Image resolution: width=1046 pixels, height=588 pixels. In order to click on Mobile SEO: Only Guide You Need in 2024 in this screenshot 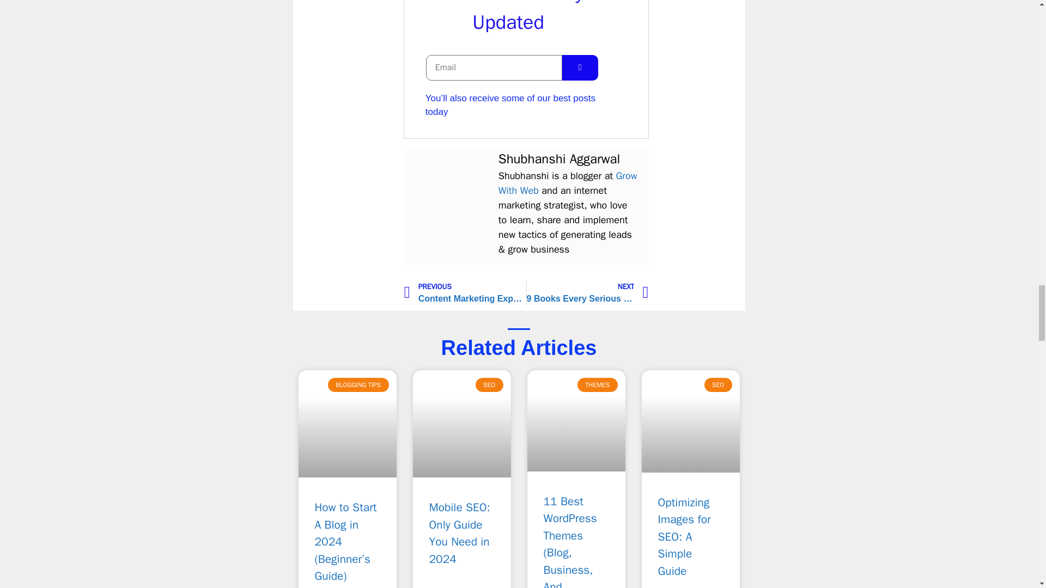, I will do `click(460, 534)`.